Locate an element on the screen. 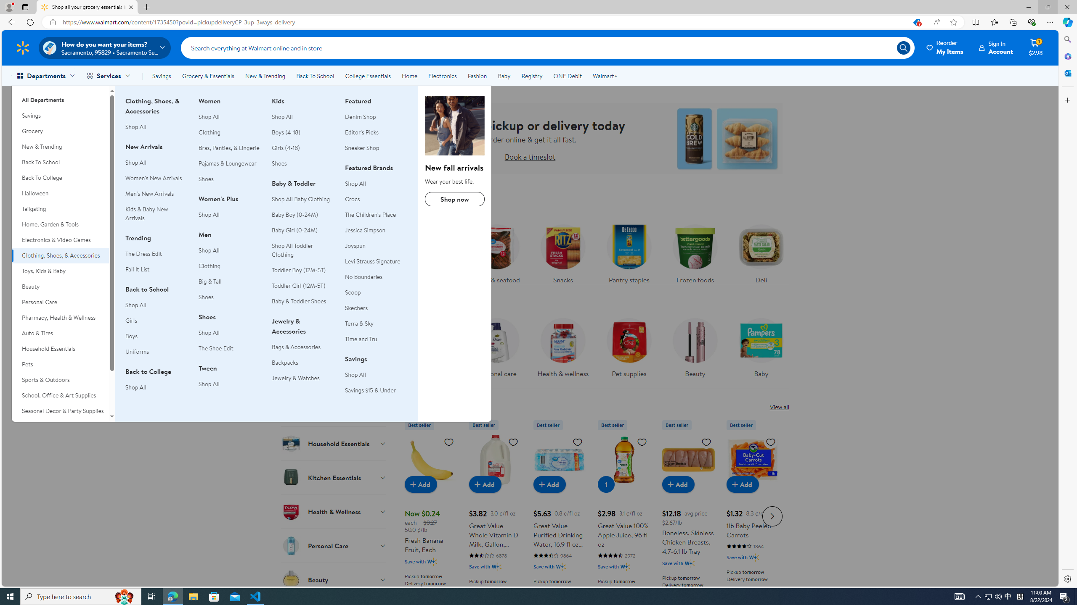  Sign in to add to Favorites list, 1lb Baby Peeled Carrots is located at coordinates (771, 442).